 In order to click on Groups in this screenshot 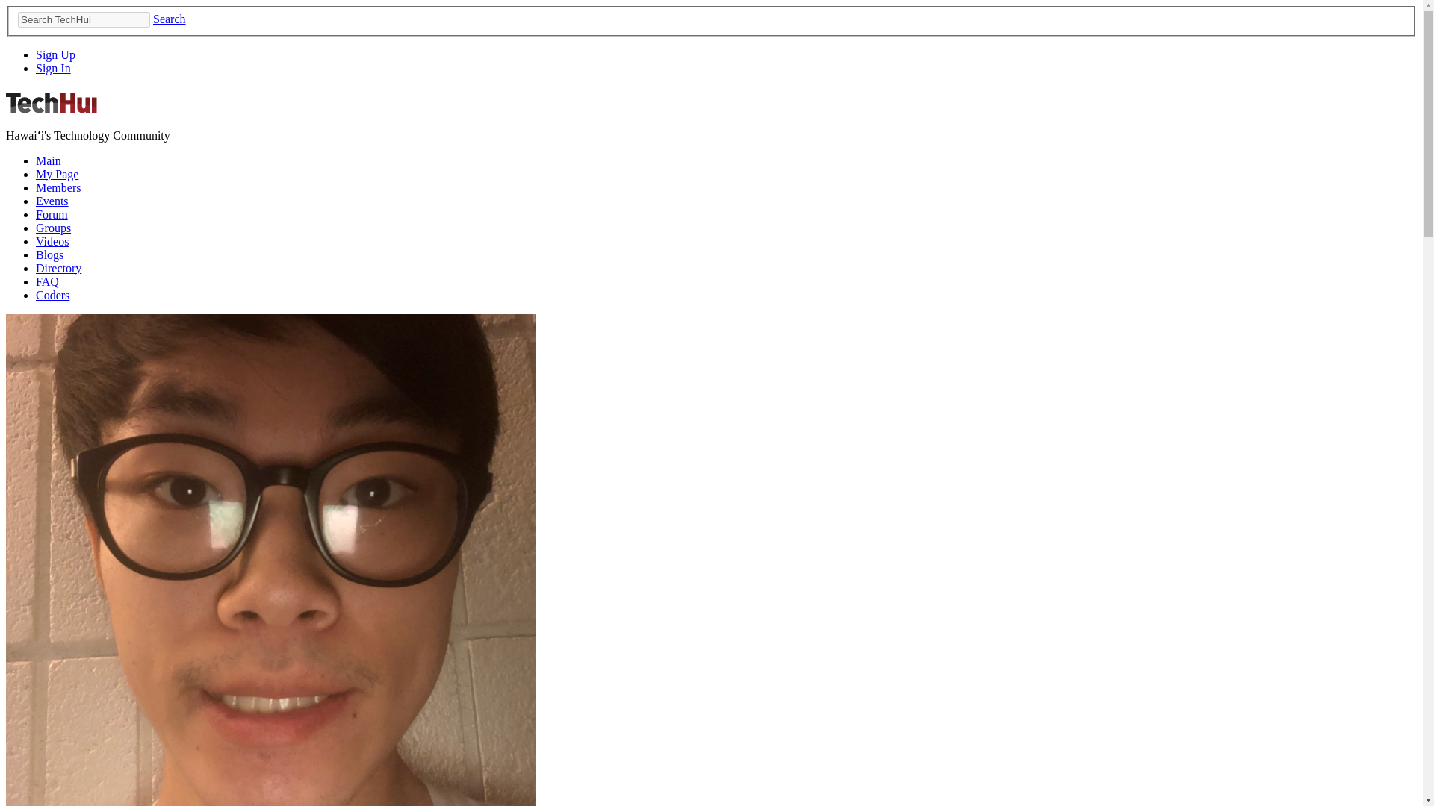, I will do `click(53, 228)`.